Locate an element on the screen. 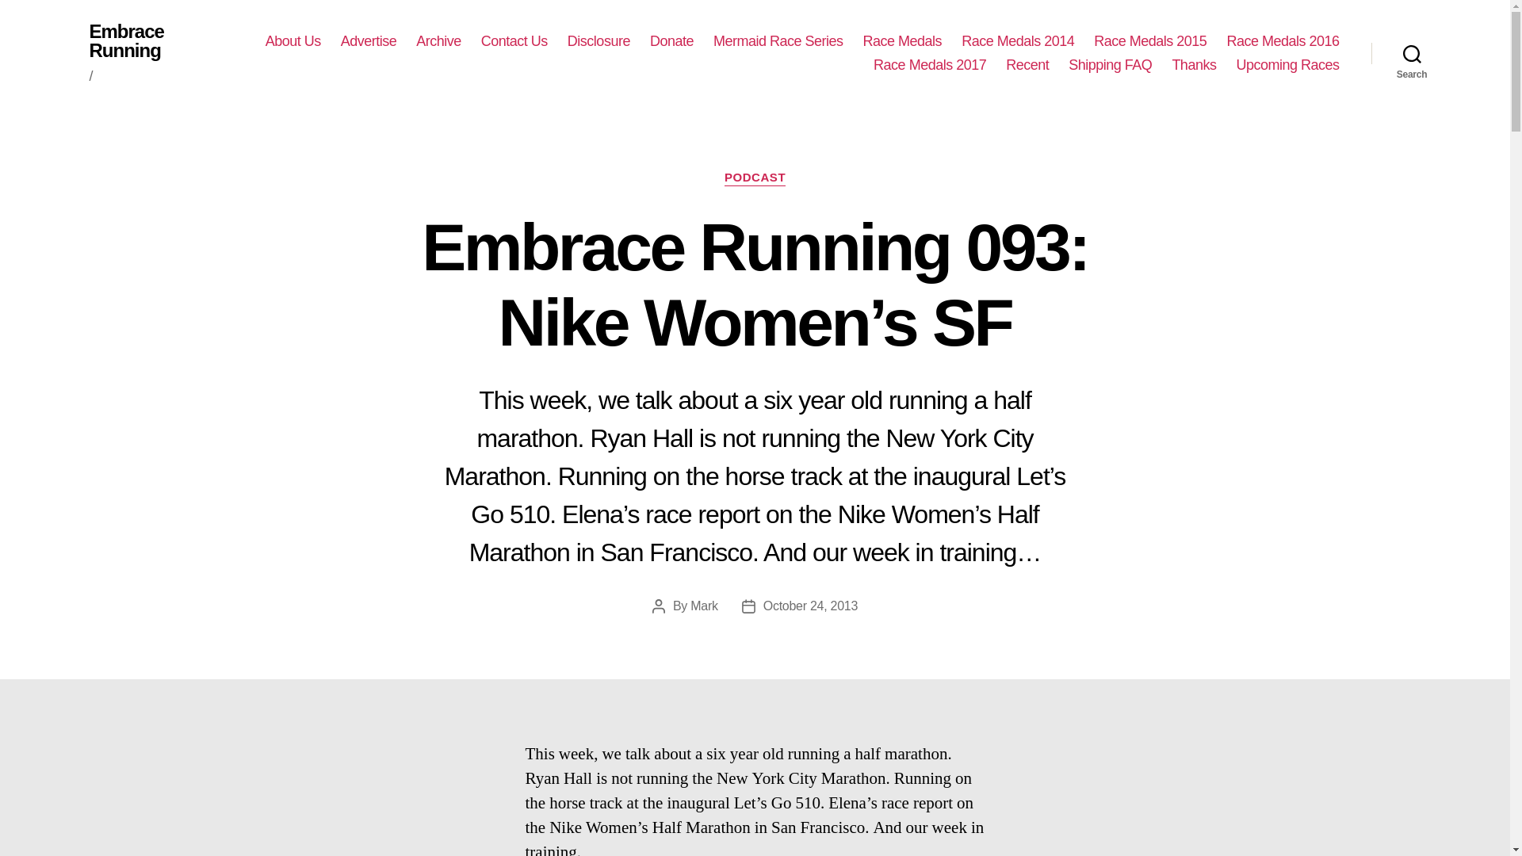 The height and width of the screenshot is (856, 1522). Race Medals is located at coordinates (902, 41).